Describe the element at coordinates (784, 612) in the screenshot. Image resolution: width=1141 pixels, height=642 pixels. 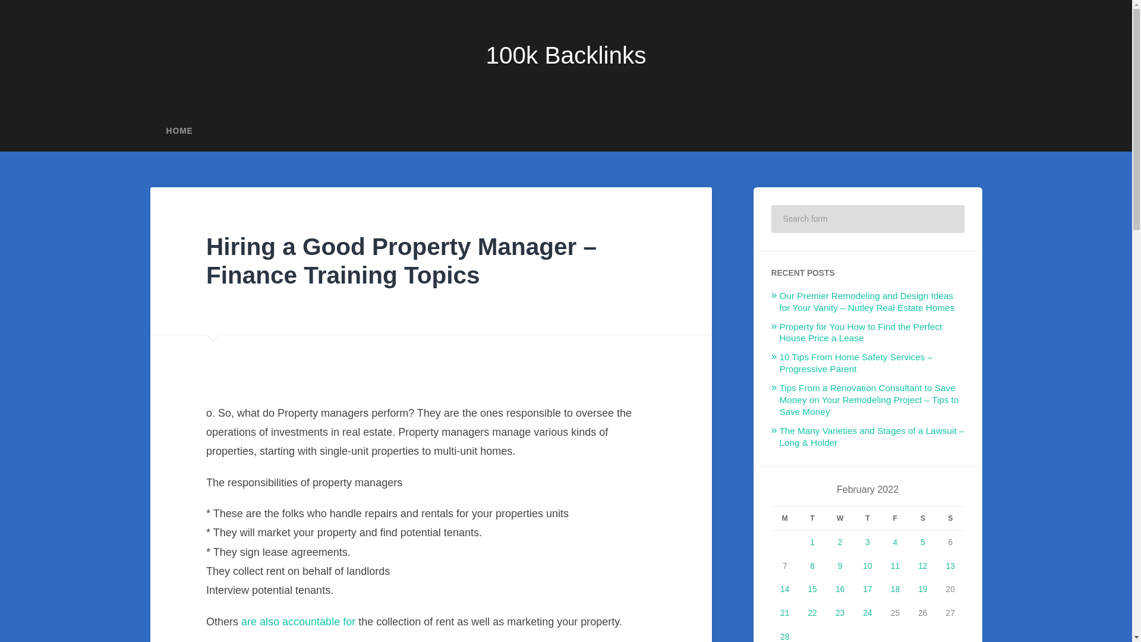
I see `21` at that location.